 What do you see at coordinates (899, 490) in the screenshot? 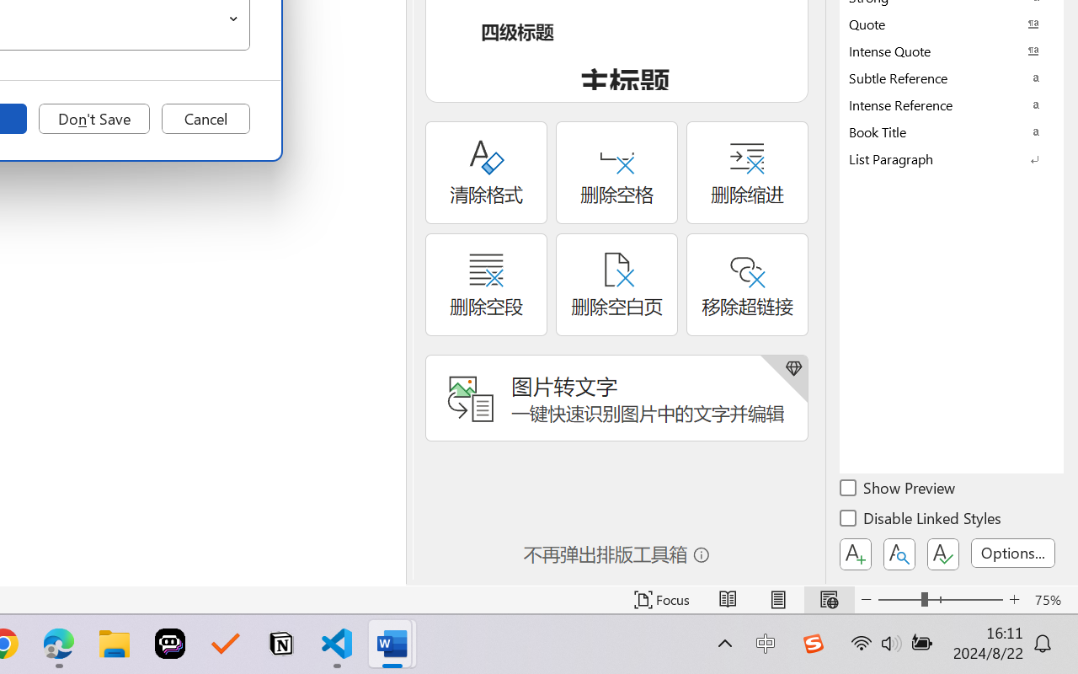
I see `Show Preview` at bounding box center [899, 490].